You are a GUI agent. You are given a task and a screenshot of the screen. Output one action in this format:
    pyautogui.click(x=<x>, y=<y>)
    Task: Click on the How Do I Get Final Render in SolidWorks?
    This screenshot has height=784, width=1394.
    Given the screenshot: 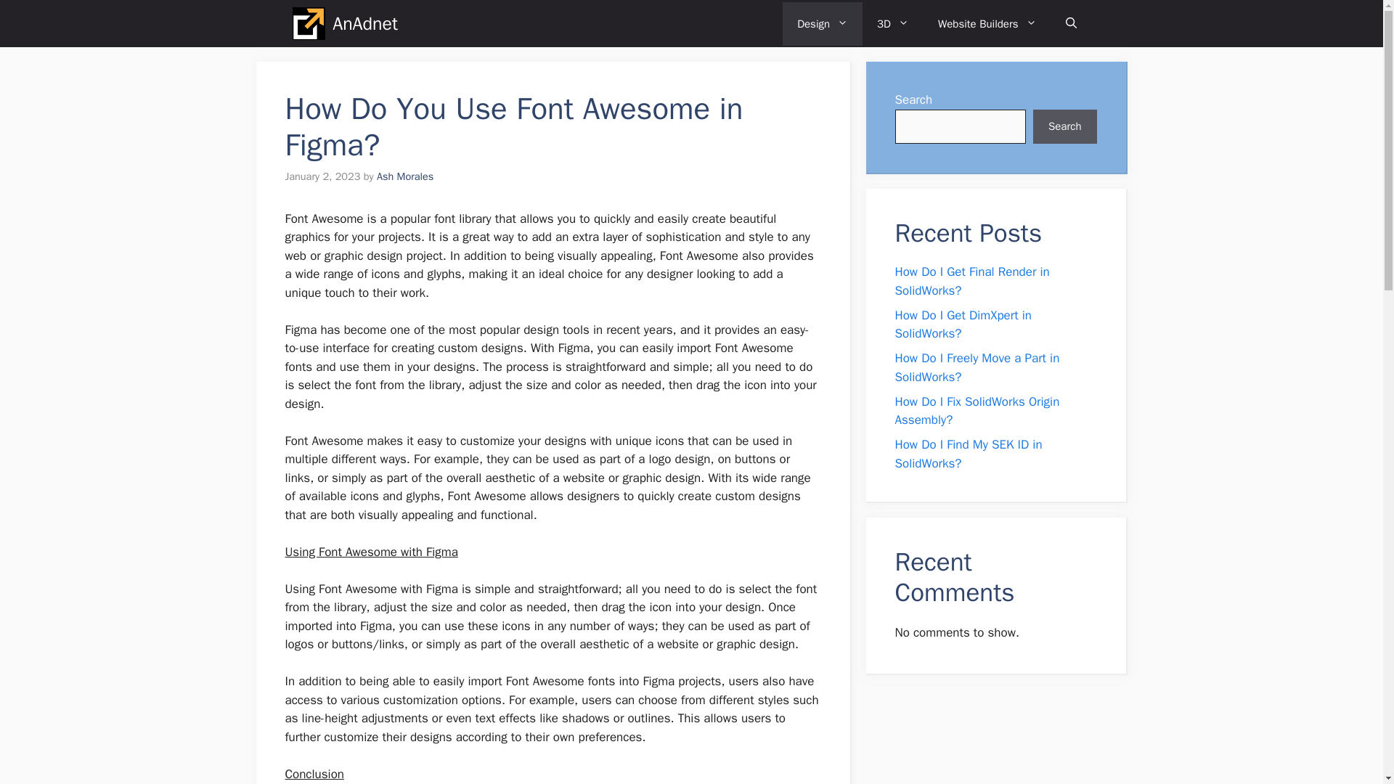 What is the action you would take?
    pyautogui.click(x=971, y=281)
    